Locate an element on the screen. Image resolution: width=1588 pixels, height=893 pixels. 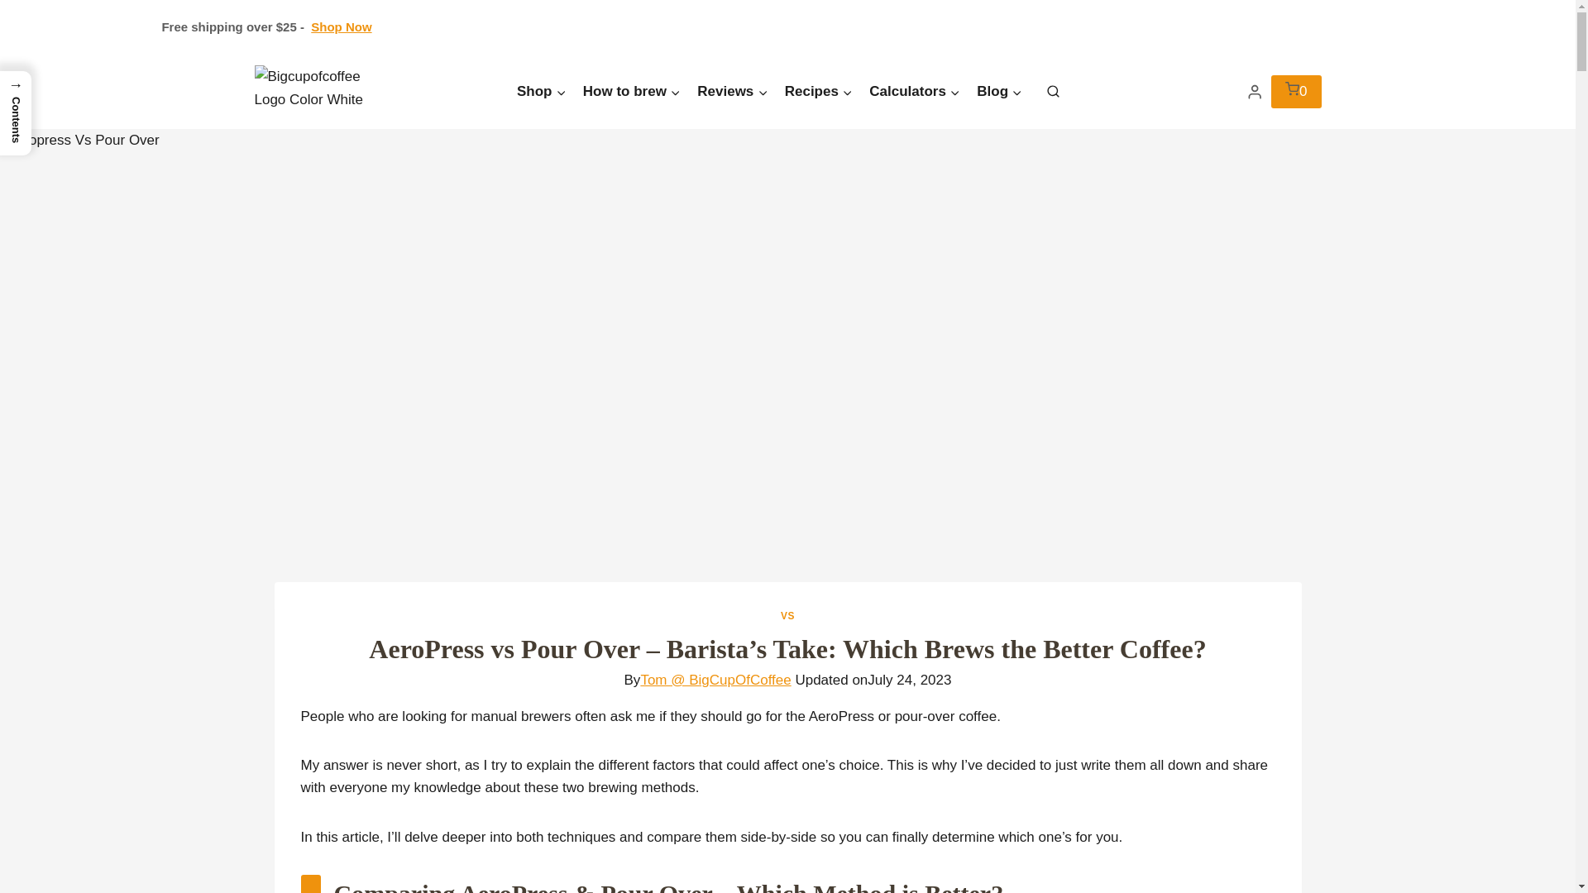
How to brew is located at coordinates (632, 92).